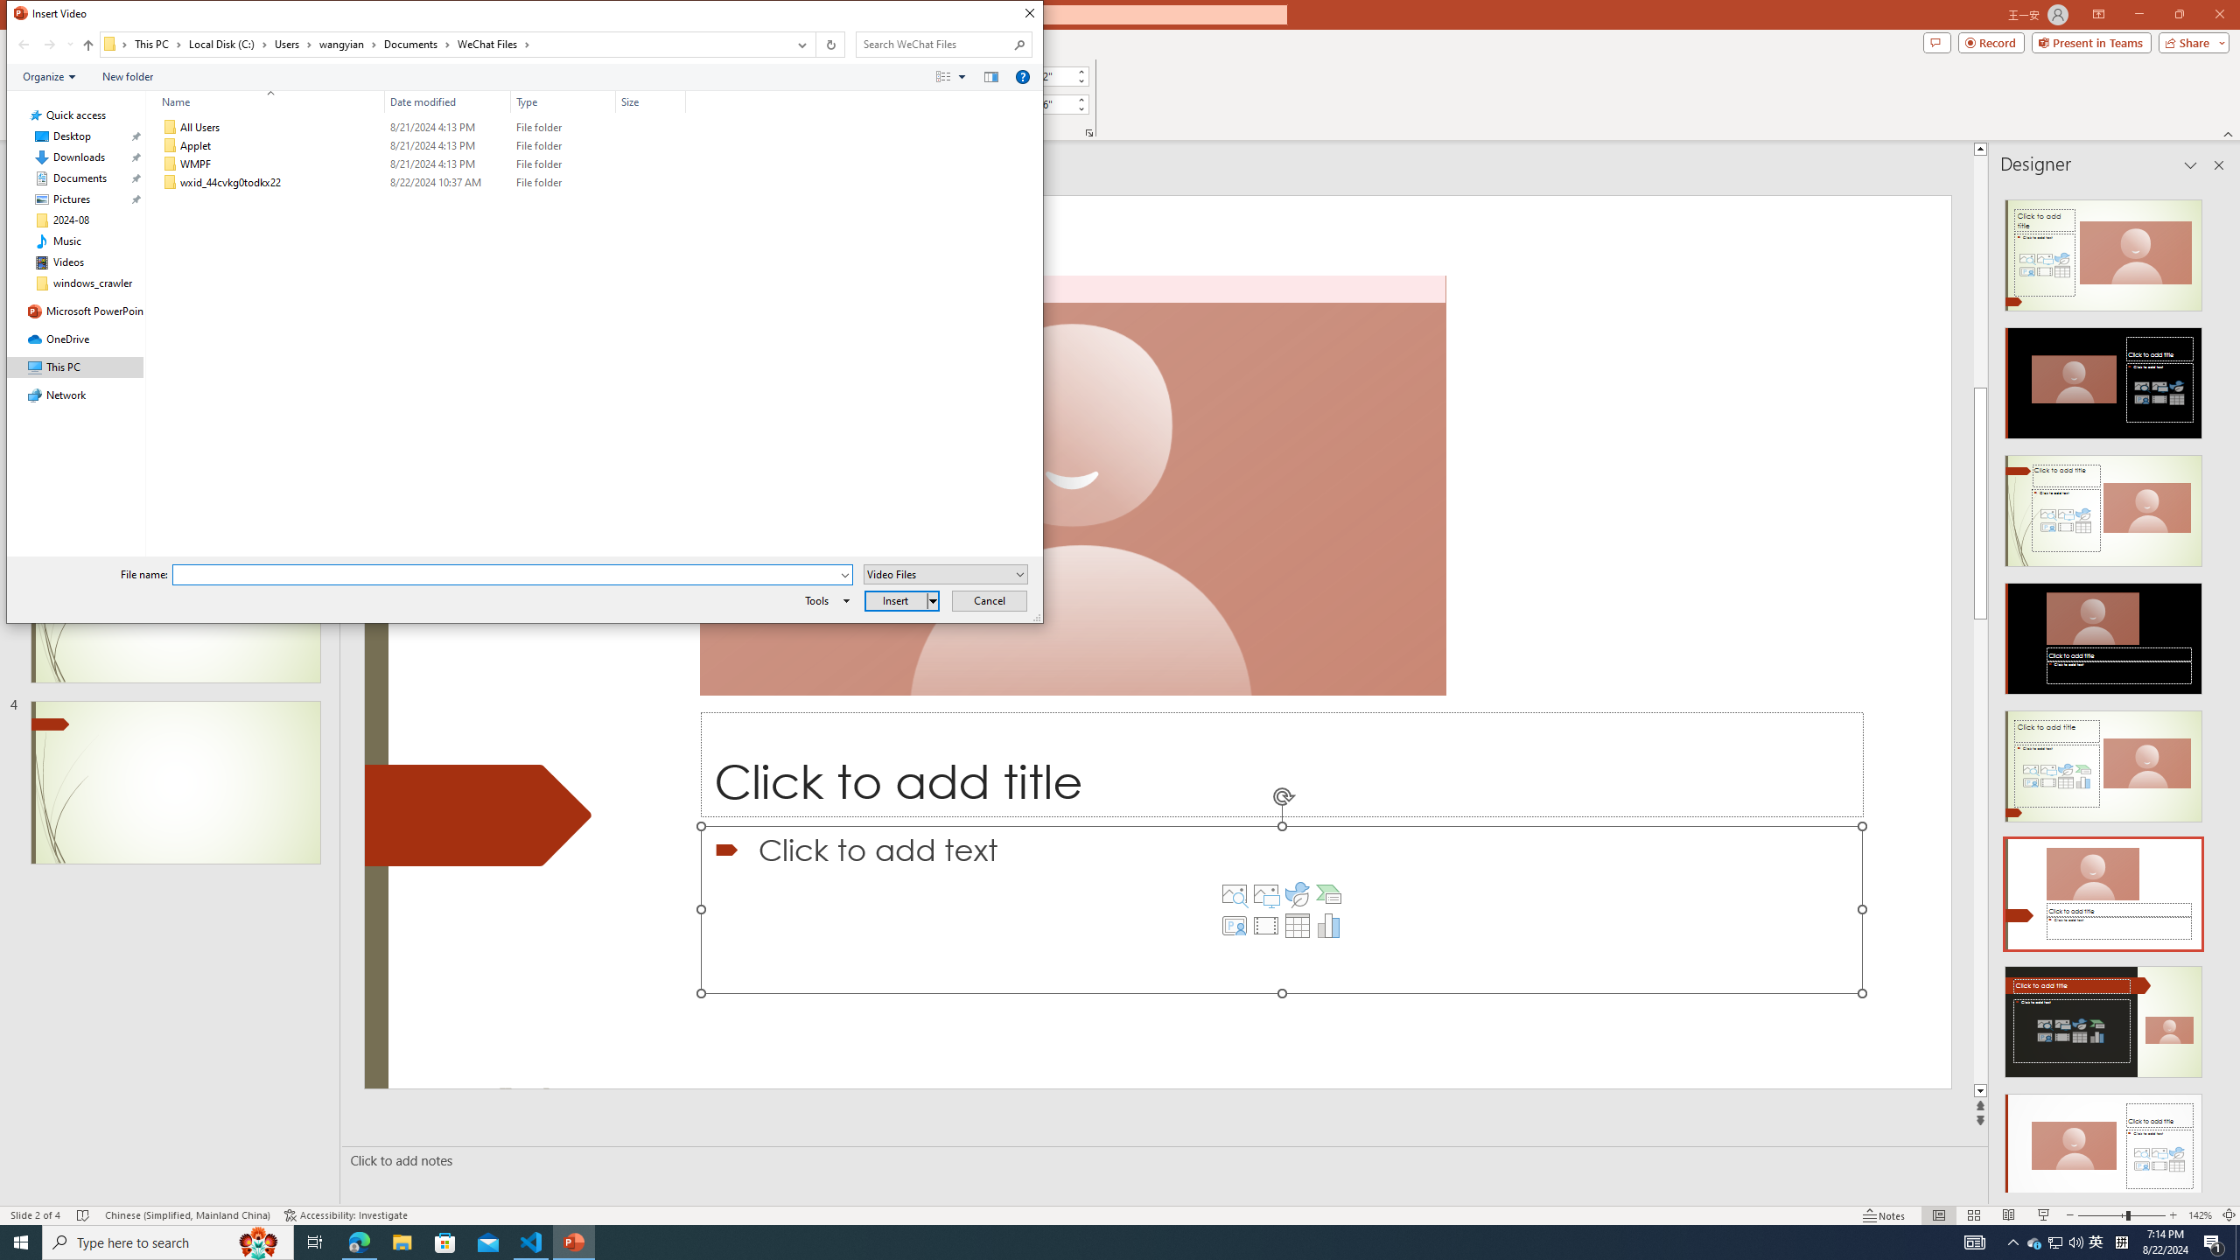  Describe the element at coordinates (87, 45) in the screenshot. I see `Up to "Documents" (Alt + Up Arrow)` at that location.